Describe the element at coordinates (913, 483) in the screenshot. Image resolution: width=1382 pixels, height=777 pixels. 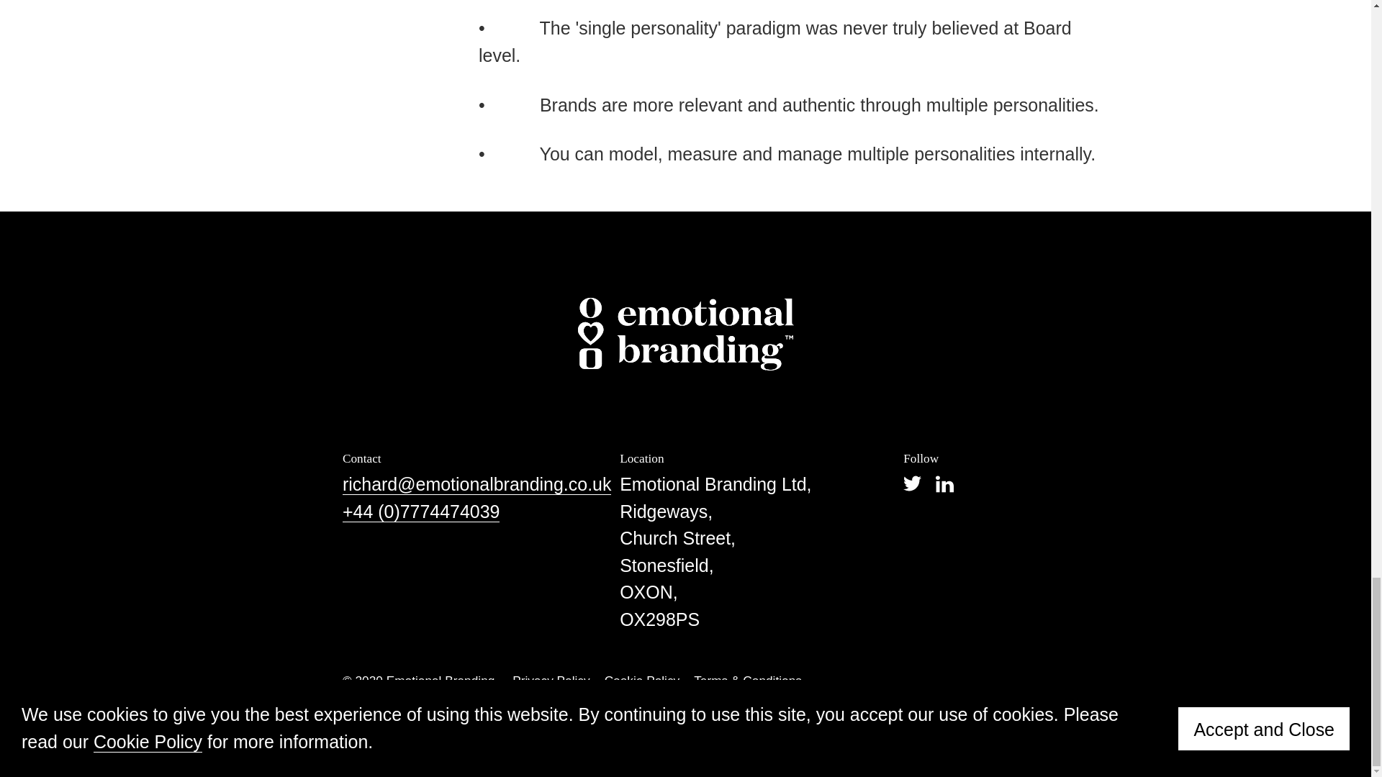
I see `Follow us on Twitter` at that location.